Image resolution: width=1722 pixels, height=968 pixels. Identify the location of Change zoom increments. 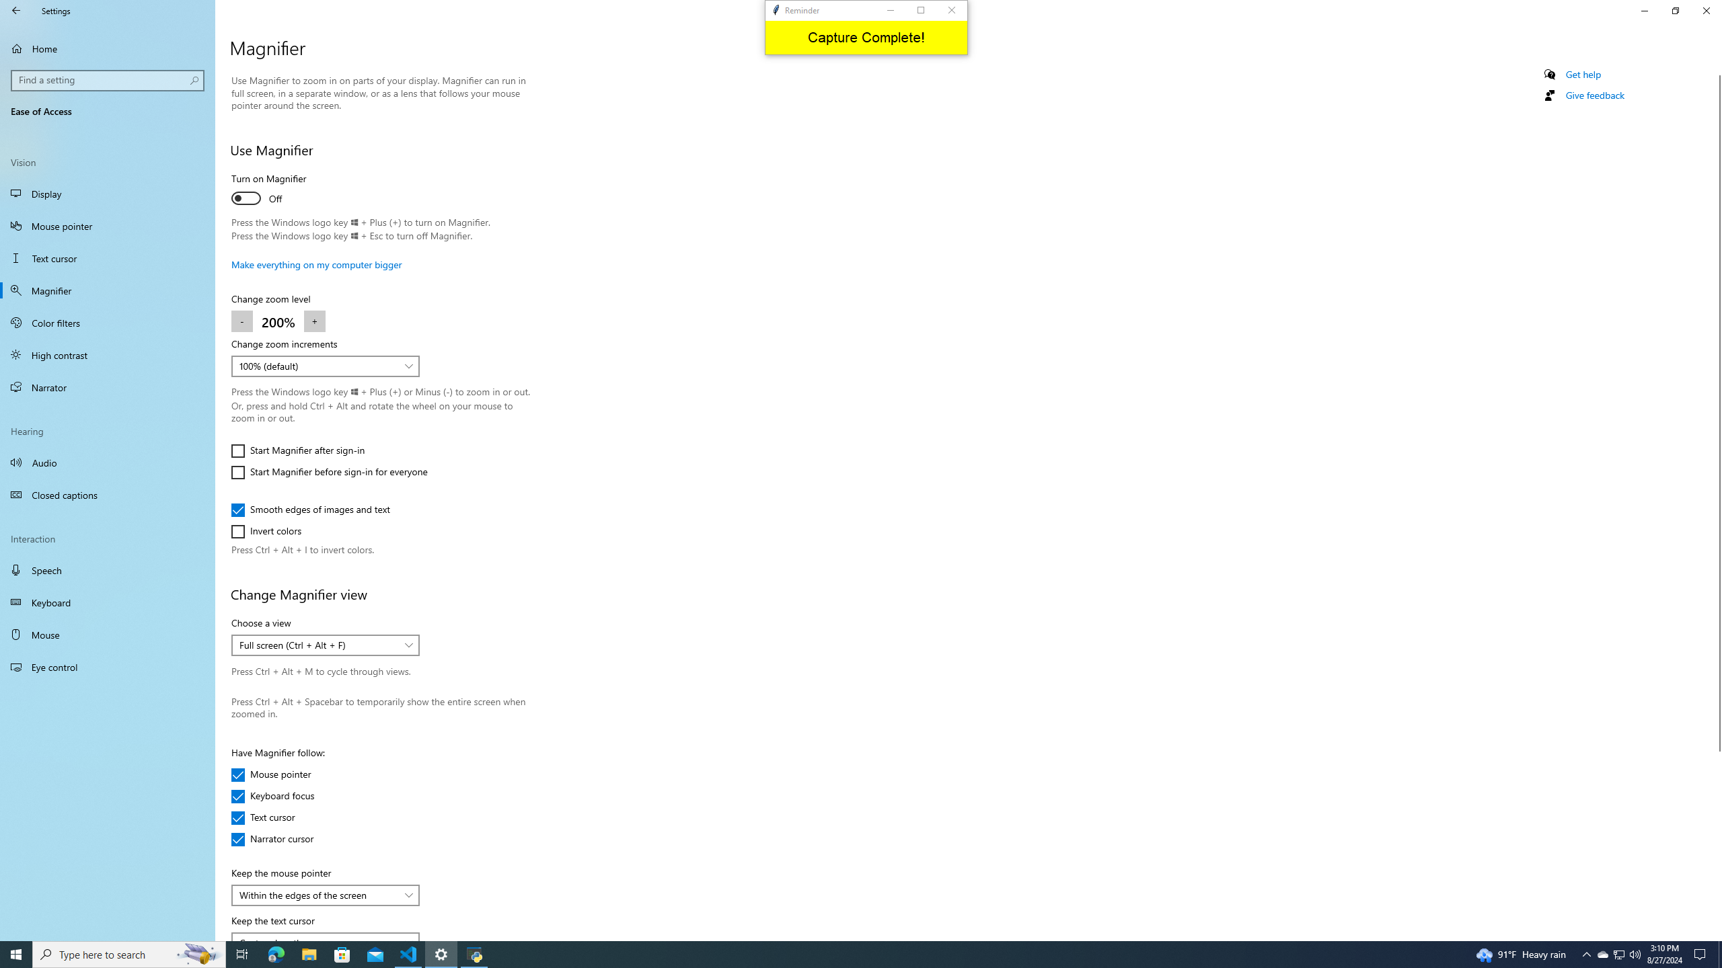
(326, 366).